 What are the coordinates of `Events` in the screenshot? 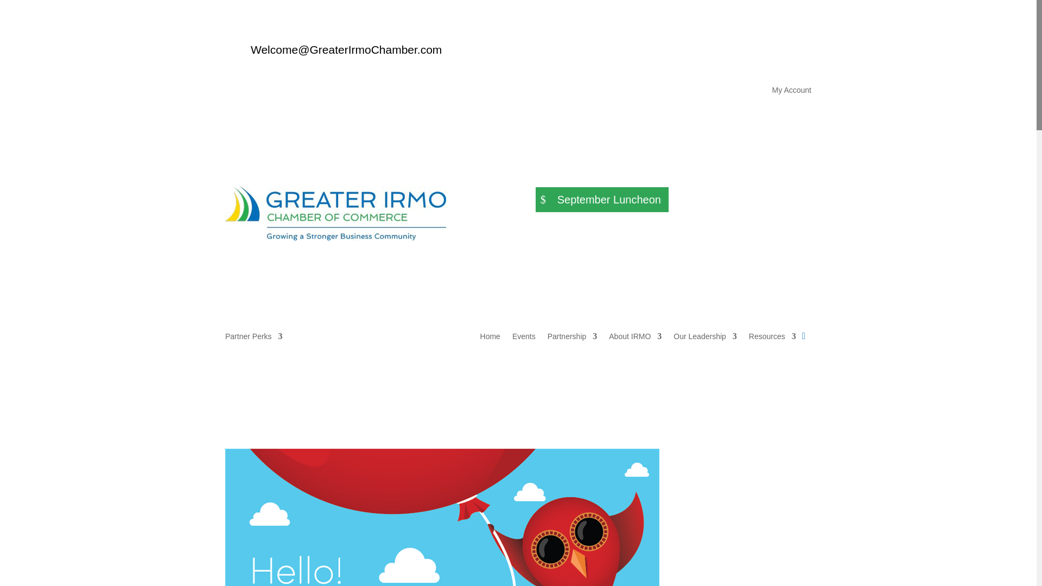 It's located at (524, 339).